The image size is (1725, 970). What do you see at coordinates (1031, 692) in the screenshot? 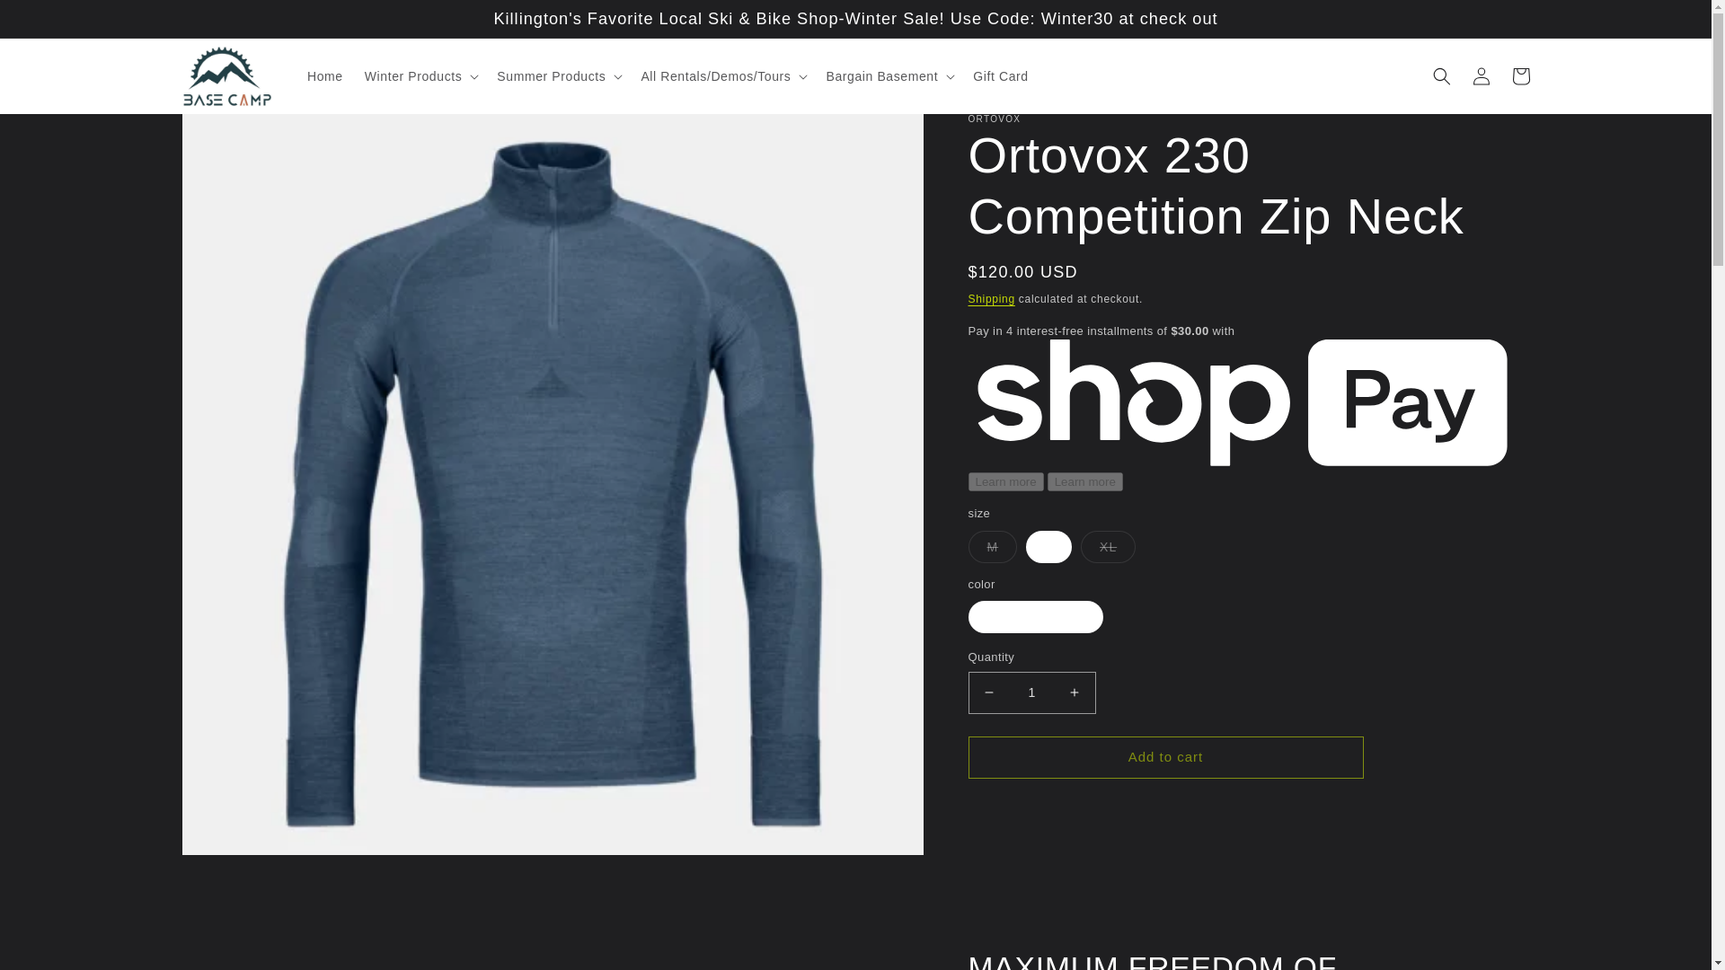
I see `1` at bounding box center [1031, 692].